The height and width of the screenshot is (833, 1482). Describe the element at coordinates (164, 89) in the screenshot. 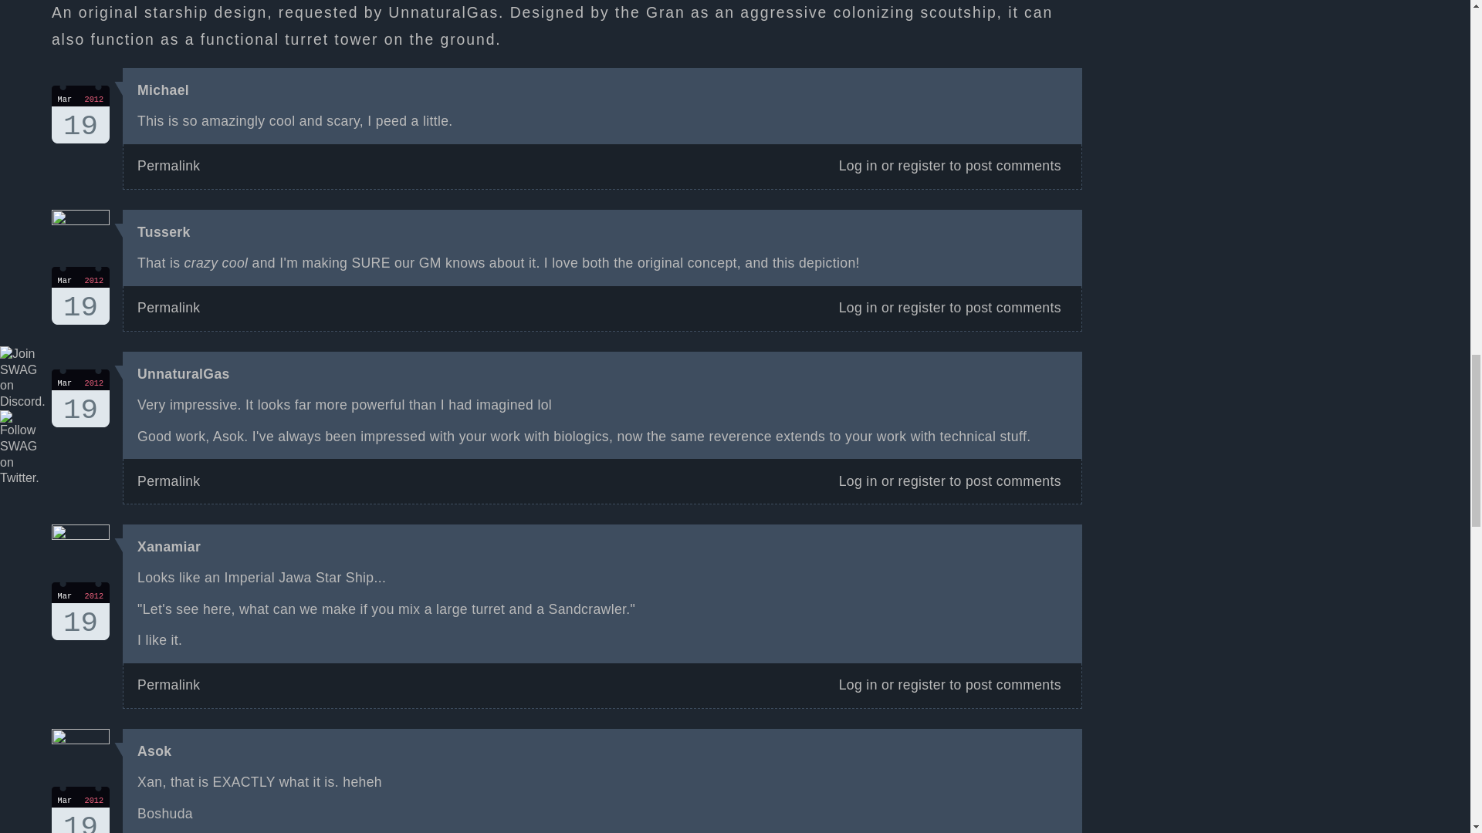

I see `register` at that location.